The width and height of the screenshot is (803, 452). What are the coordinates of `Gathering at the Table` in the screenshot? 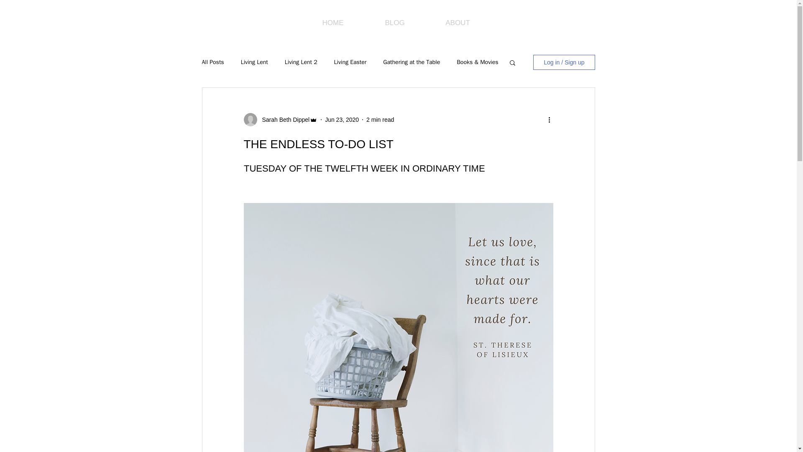 It's located at (412, 62).